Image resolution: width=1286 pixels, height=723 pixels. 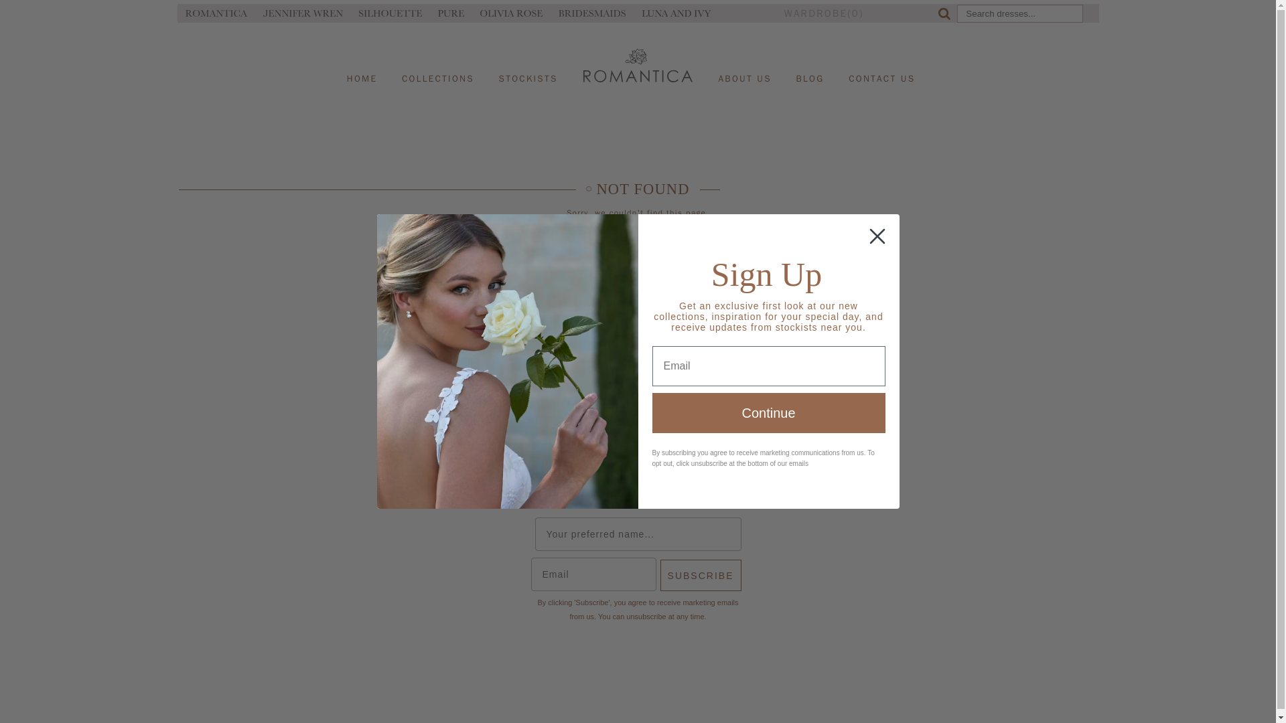 What do you see at coordinates (881, 68) in the screenshot?
I see `CONTACT US` at bounding box center [881, 68].